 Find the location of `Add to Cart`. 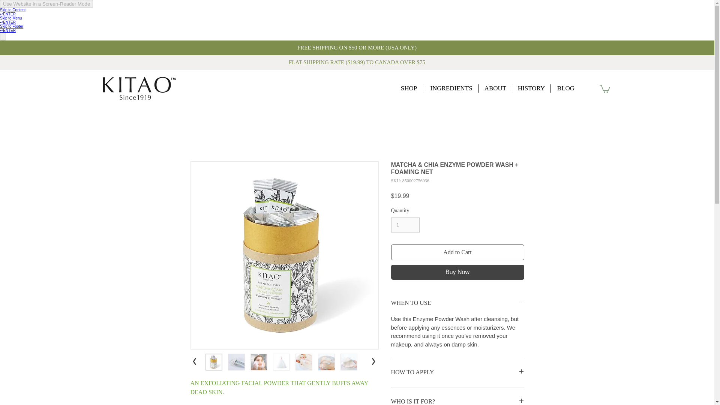

Add to Cart is located at coordinates (457, 252).